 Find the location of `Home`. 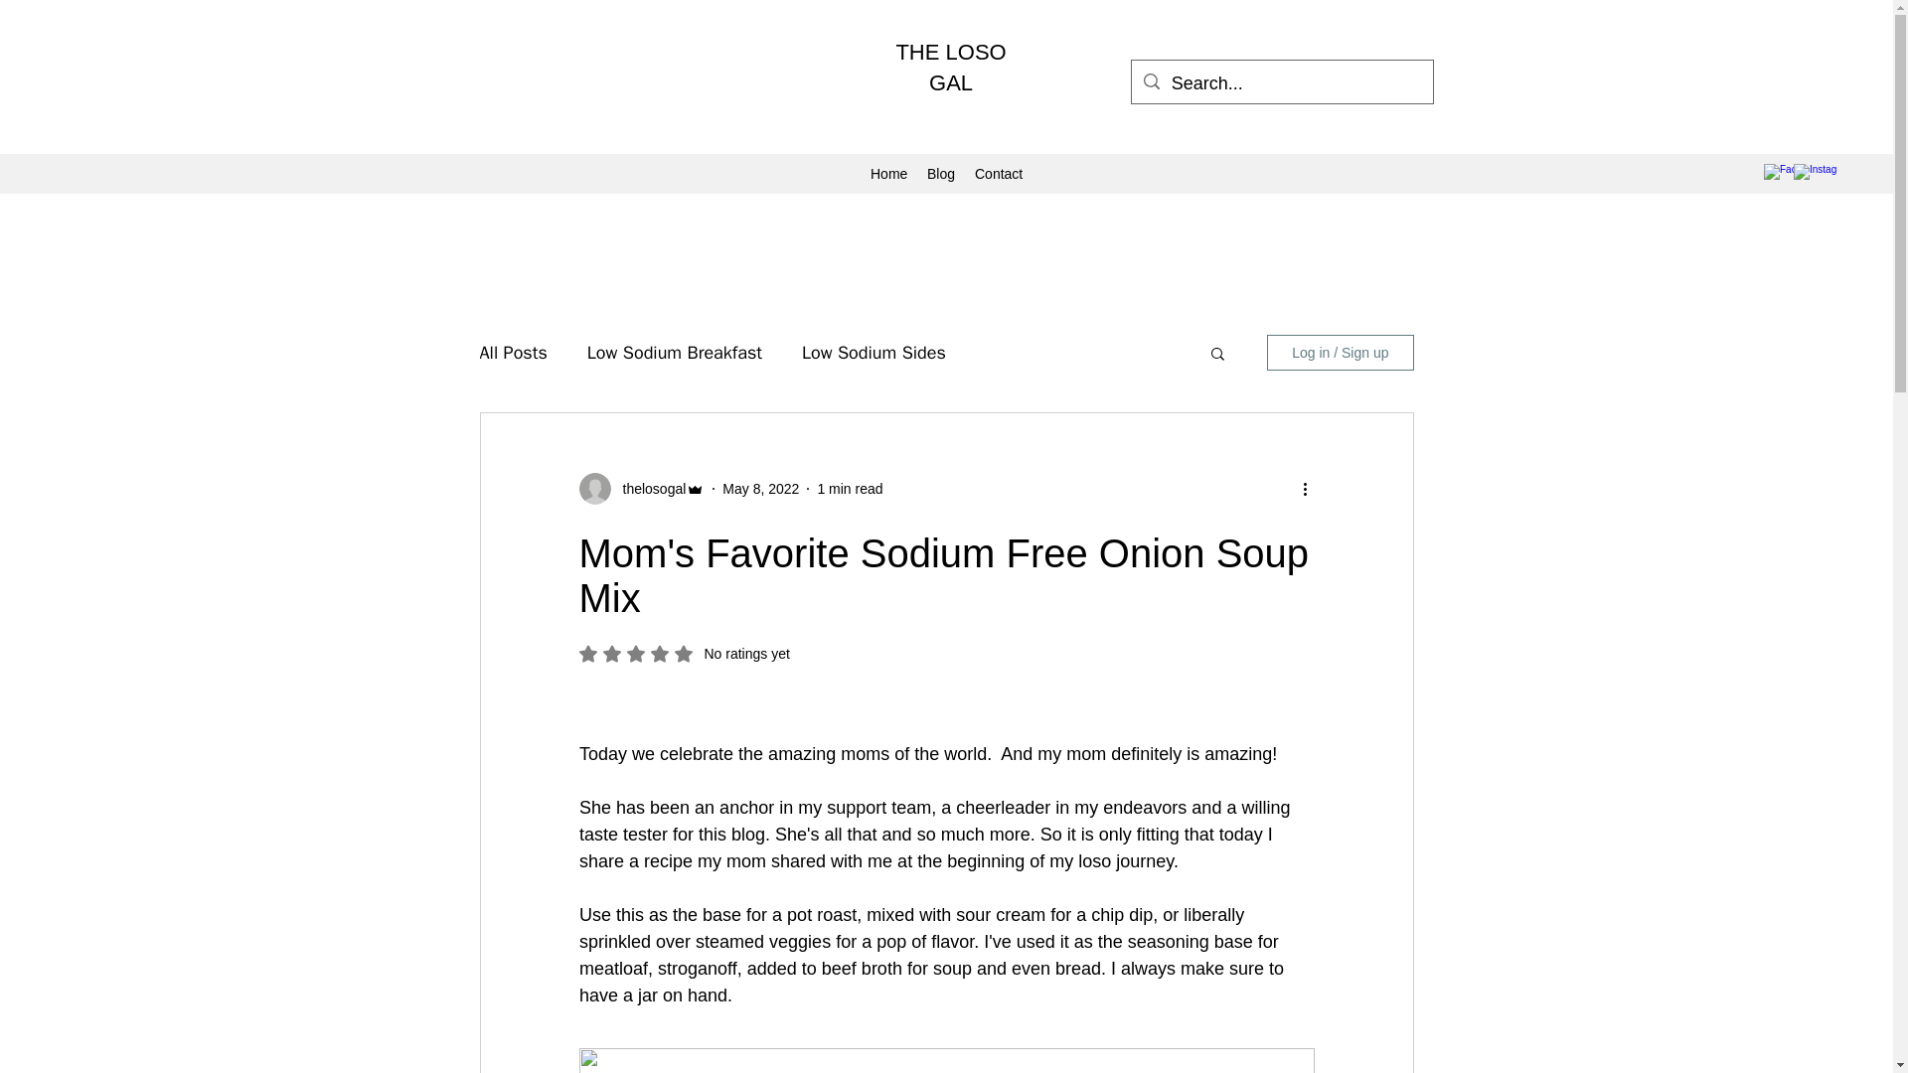

Home is located at coordinates (998, 173).